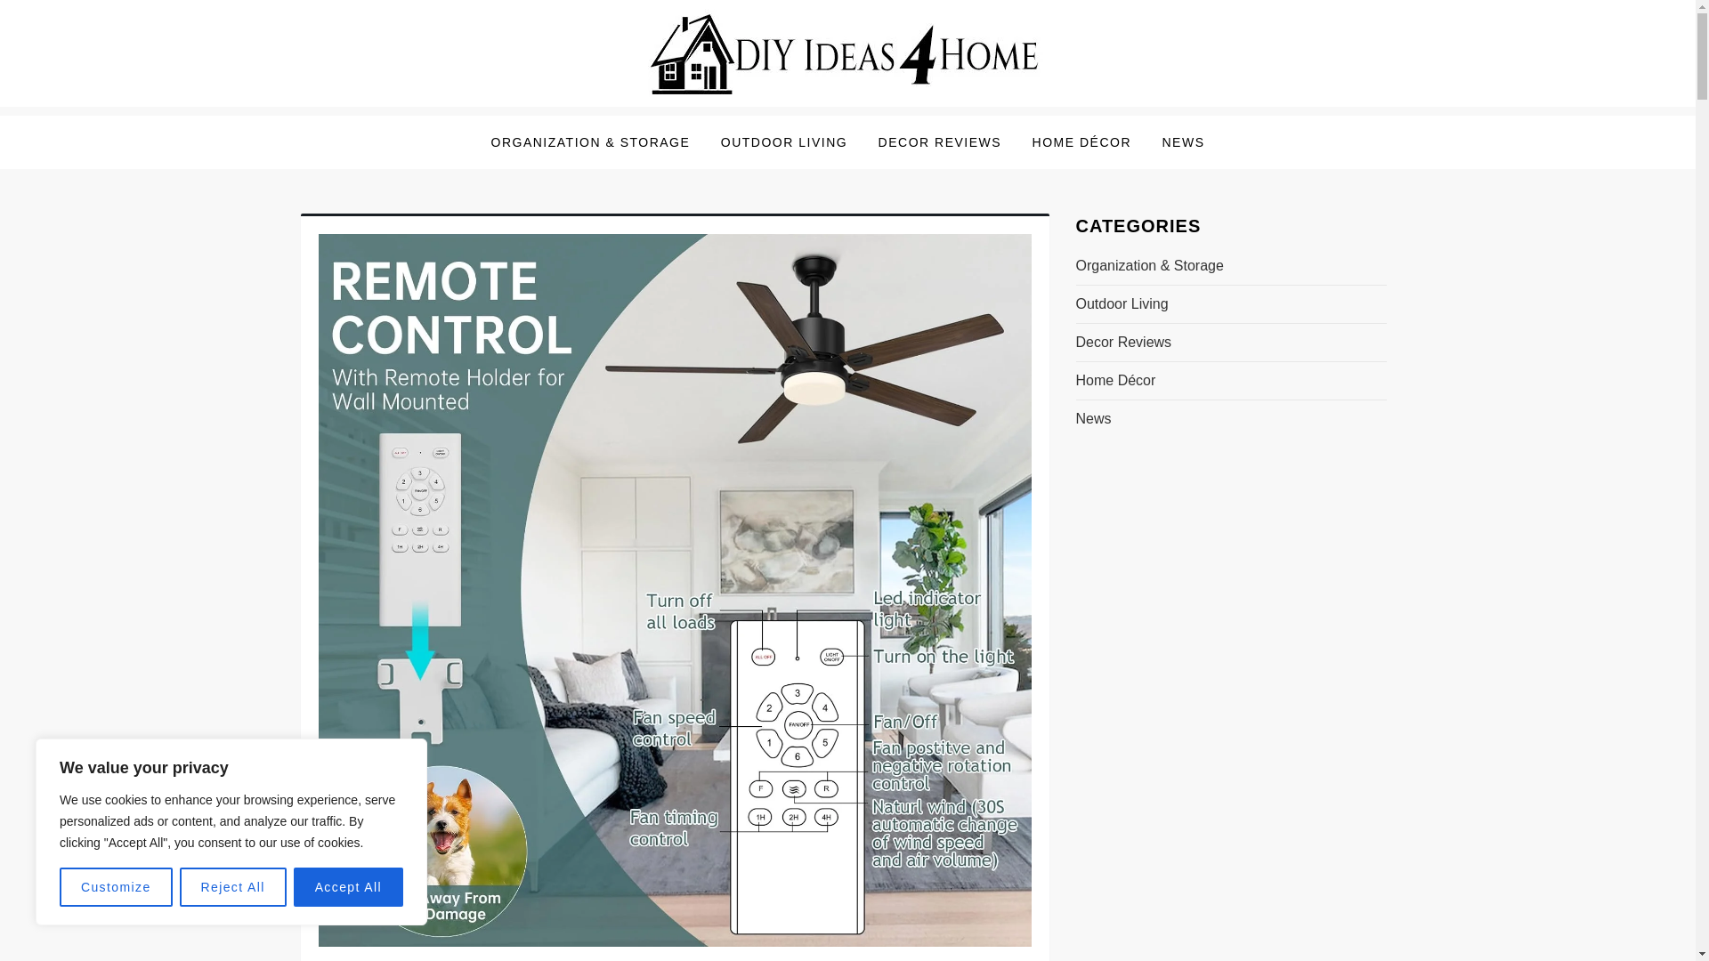 This screenshot has height=961, width=1709. I want to click on Accept All, so click(349, 887).